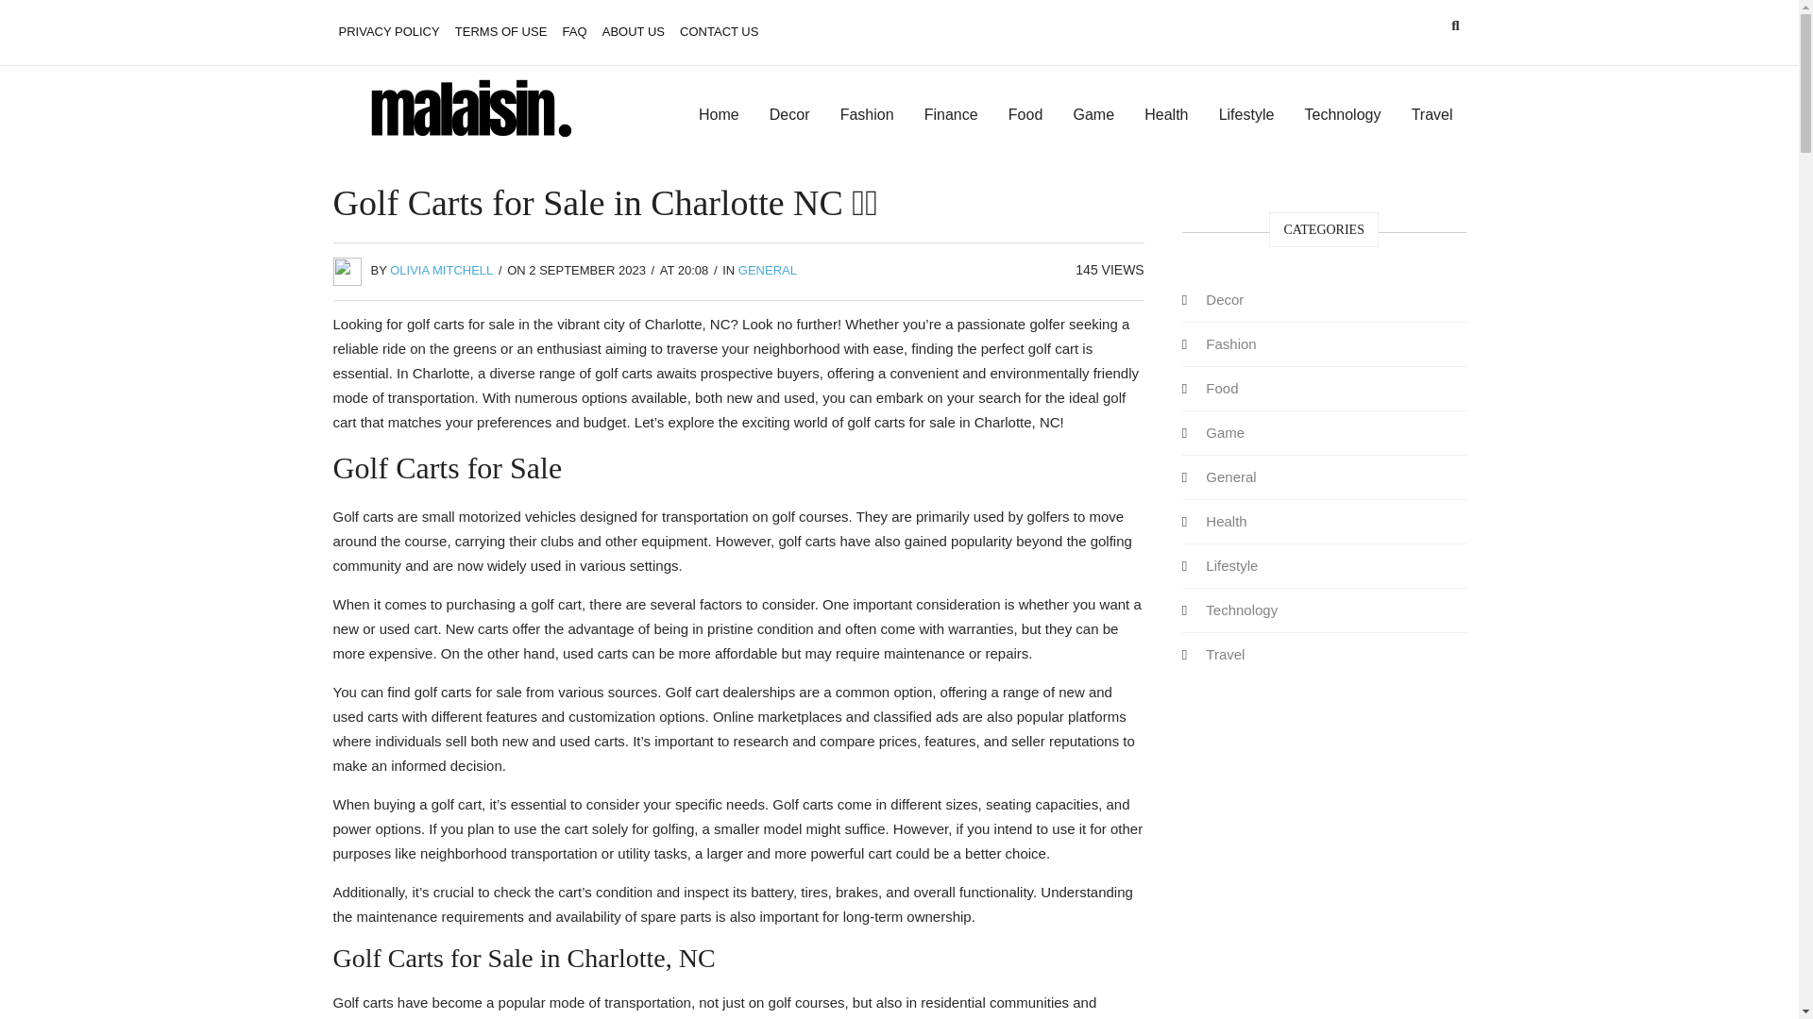  Describe the element at coordinates (1025, 115) in the screenshot. I see `Food` at that location.